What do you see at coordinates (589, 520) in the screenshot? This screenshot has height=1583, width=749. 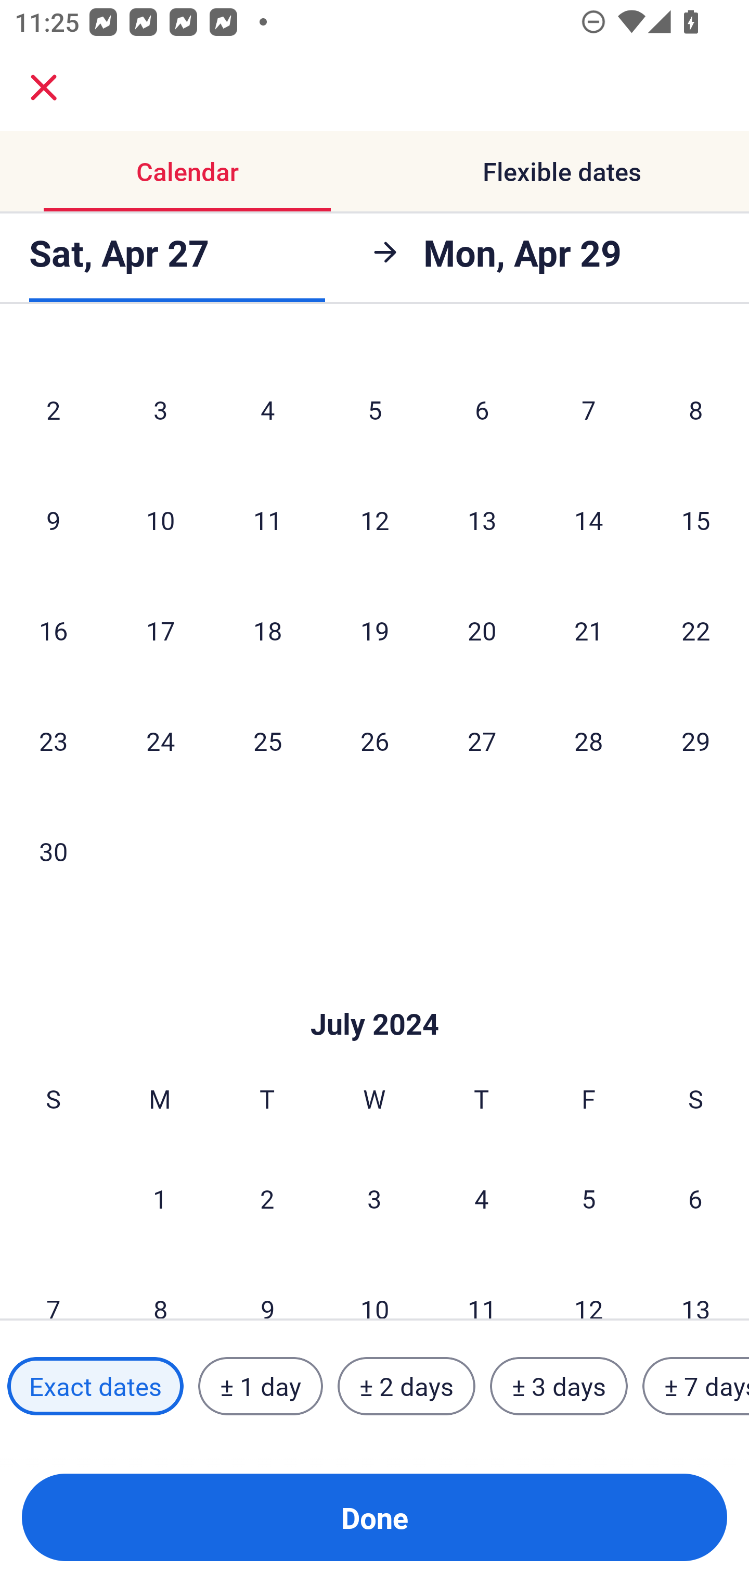 I see `14 Friday, June 14, 2024` at bounding box center [589, 520].